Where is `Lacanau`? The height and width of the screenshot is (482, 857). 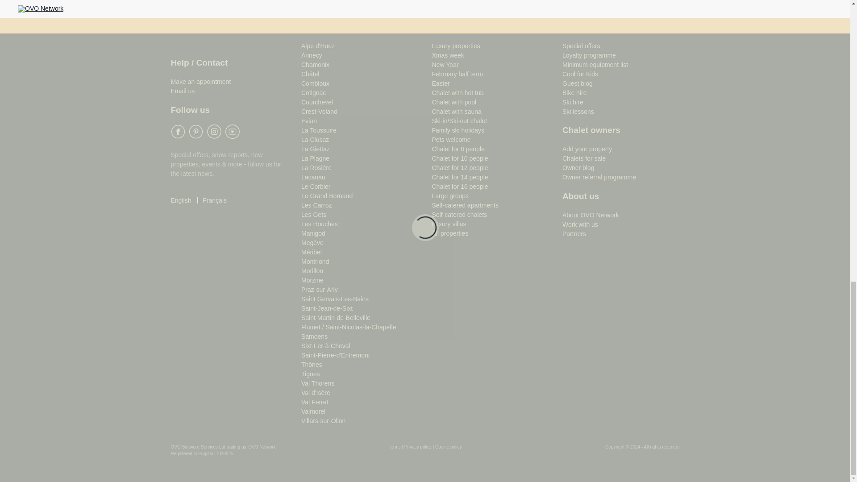 Lacanau is located at coordinates (313, 177).